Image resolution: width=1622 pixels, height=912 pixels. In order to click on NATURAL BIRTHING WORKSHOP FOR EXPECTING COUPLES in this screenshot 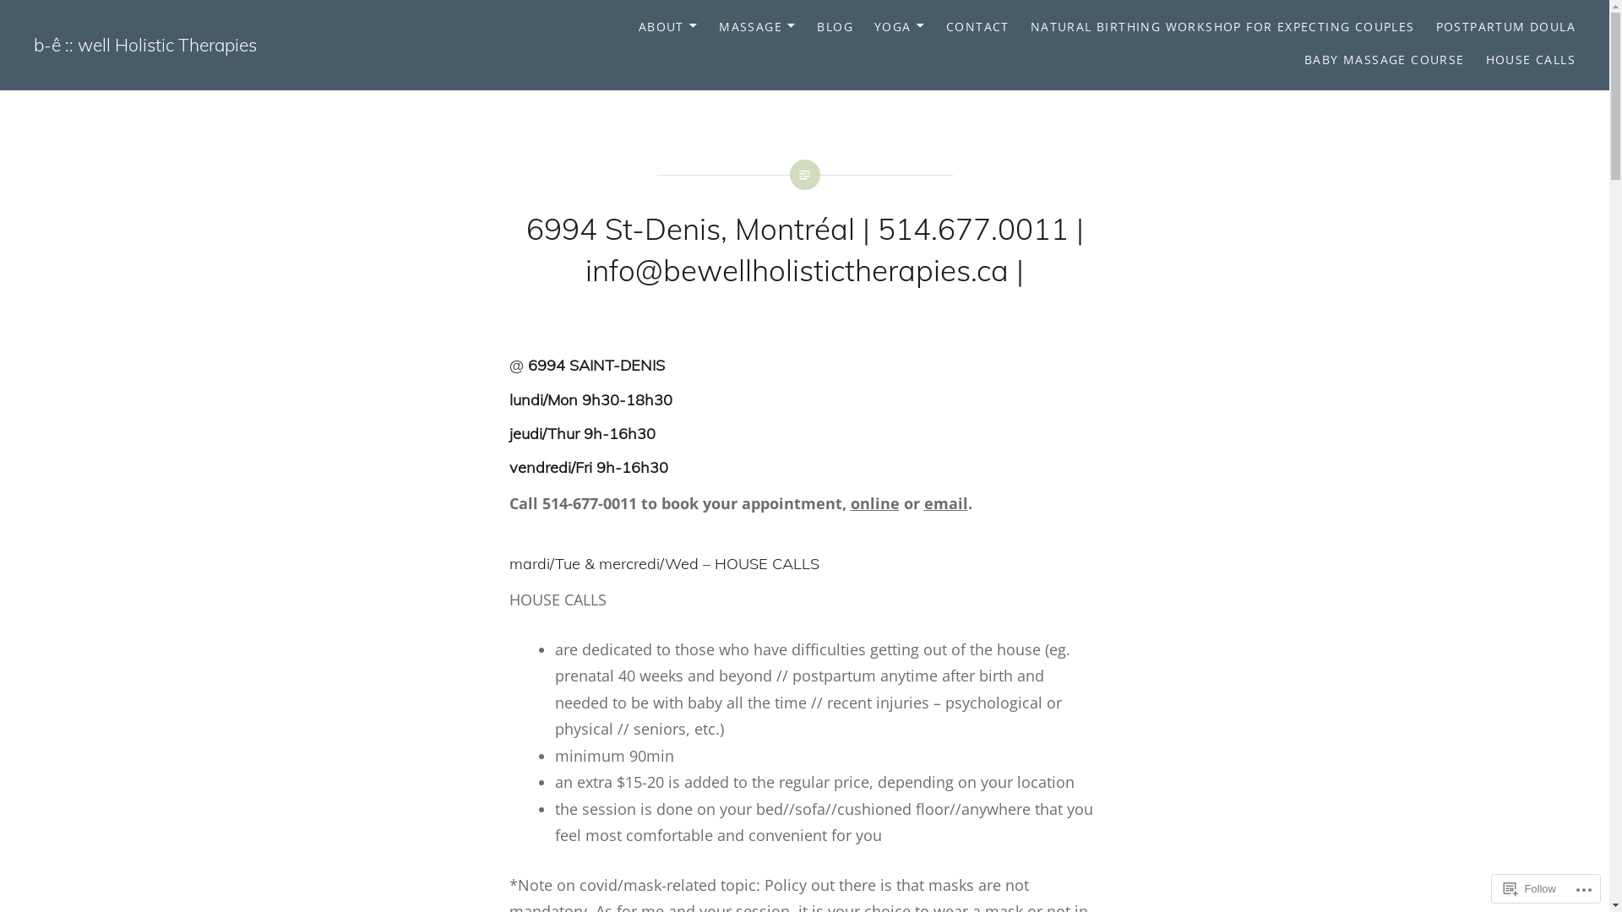, I will do `click(1223, 27)`.